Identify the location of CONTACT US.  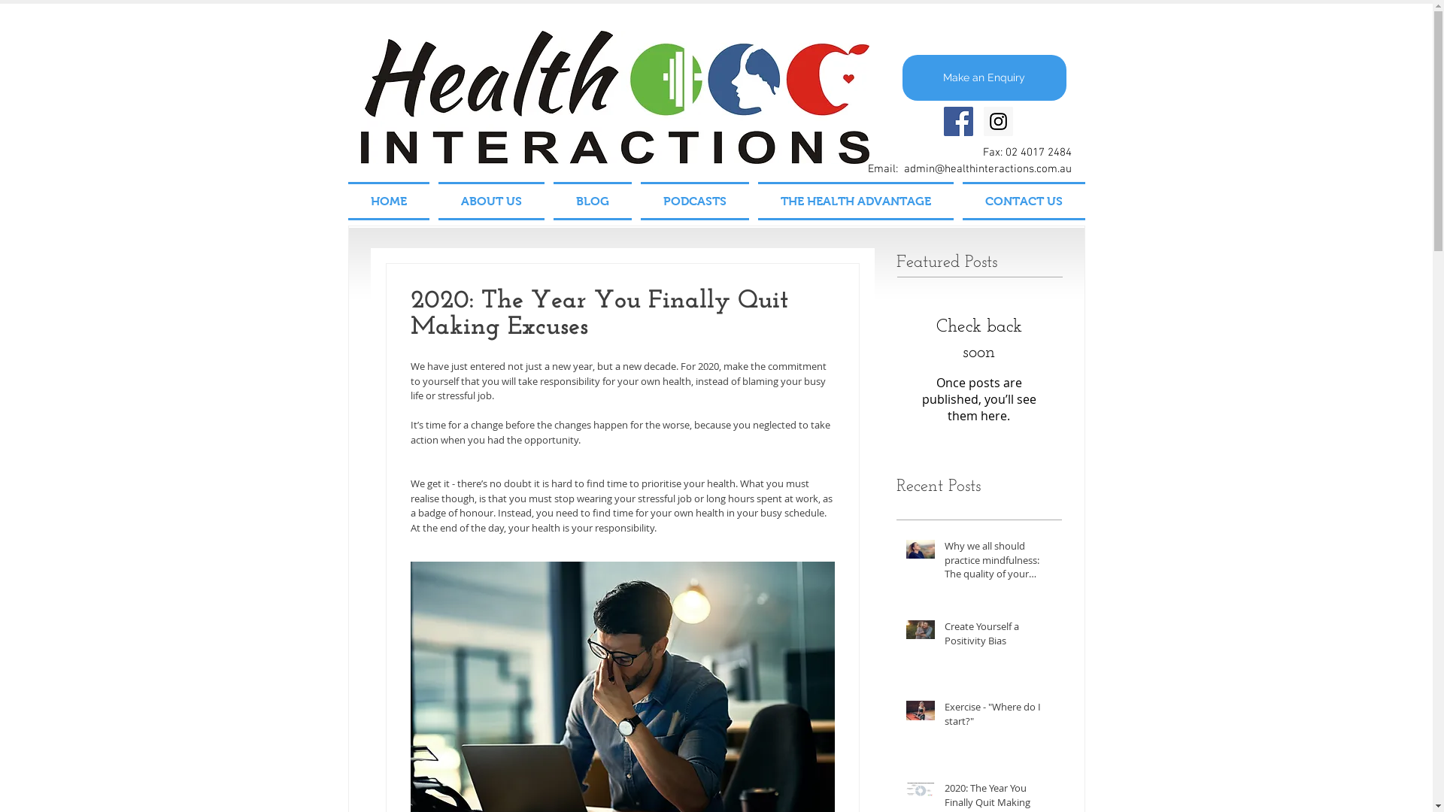
(1021, 201).